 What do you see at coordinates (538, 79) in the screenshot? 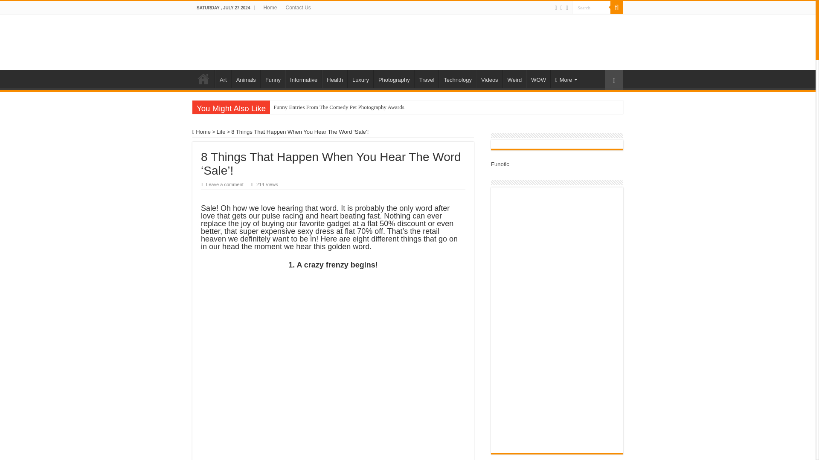
I see `WOW` at bounding box center [538, 79].